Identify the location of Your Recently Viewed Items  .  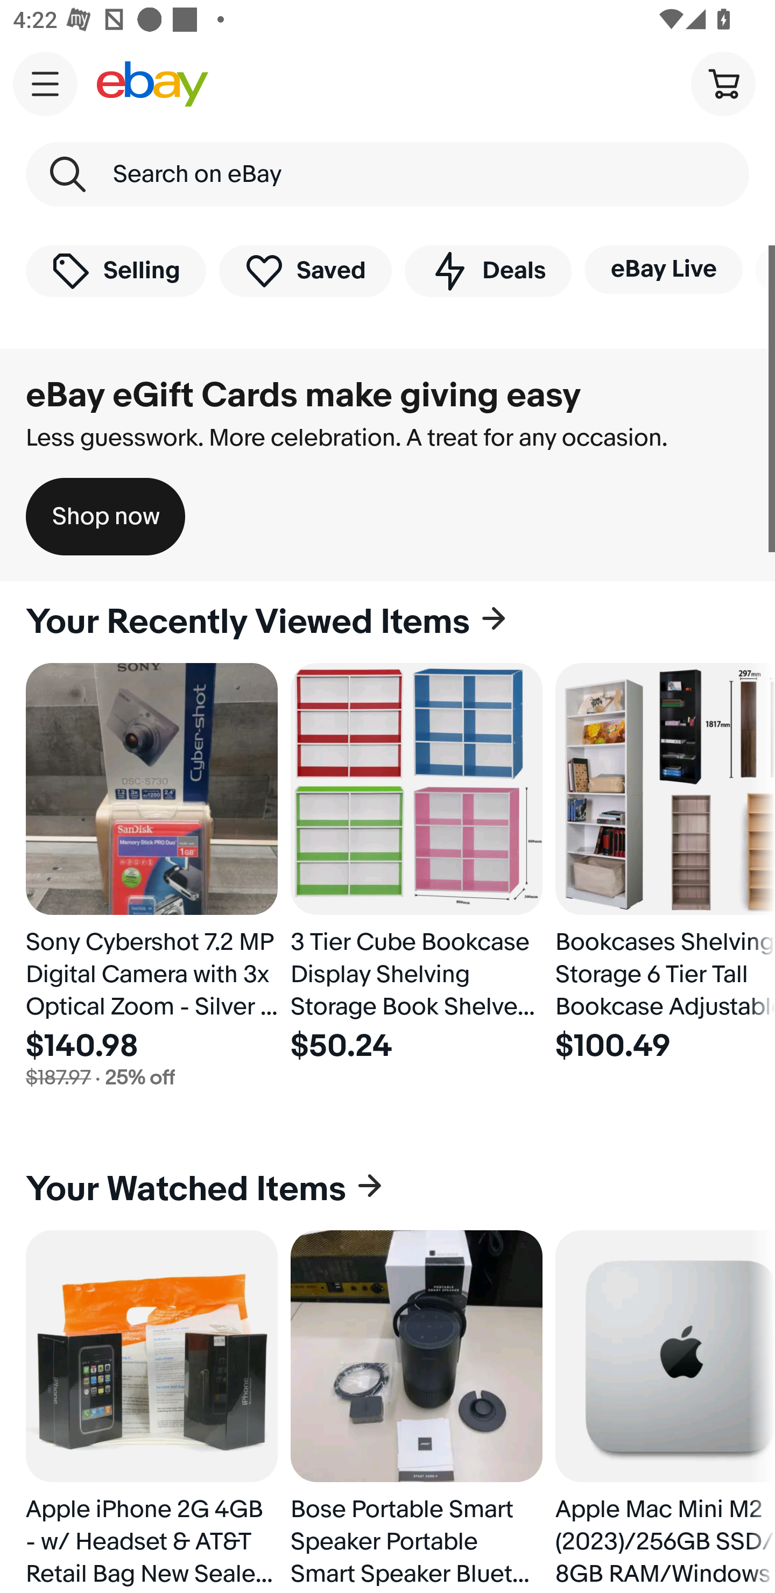
(387, 622).